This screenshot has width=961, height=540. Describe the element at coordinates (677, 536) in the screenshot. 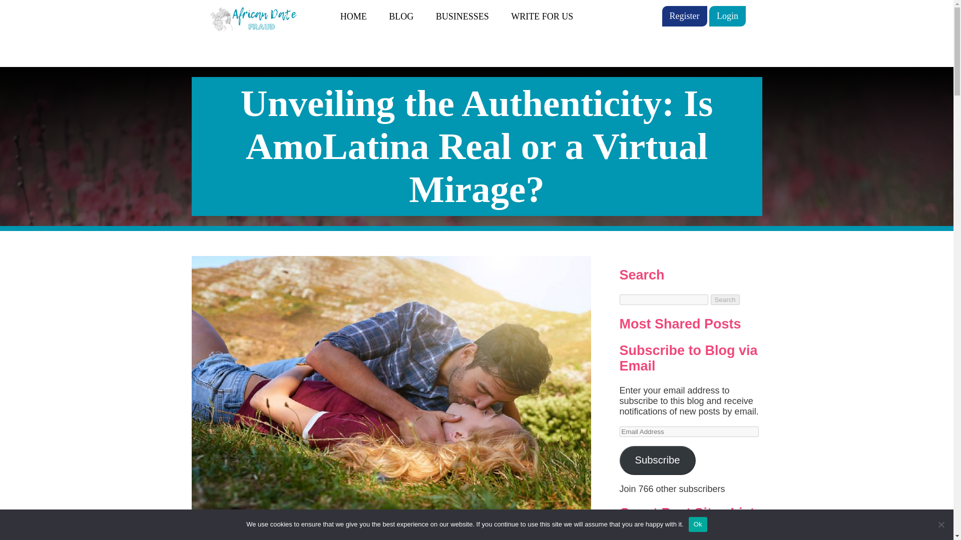

I see `Dating Guest Posting Sites Network` at that location.